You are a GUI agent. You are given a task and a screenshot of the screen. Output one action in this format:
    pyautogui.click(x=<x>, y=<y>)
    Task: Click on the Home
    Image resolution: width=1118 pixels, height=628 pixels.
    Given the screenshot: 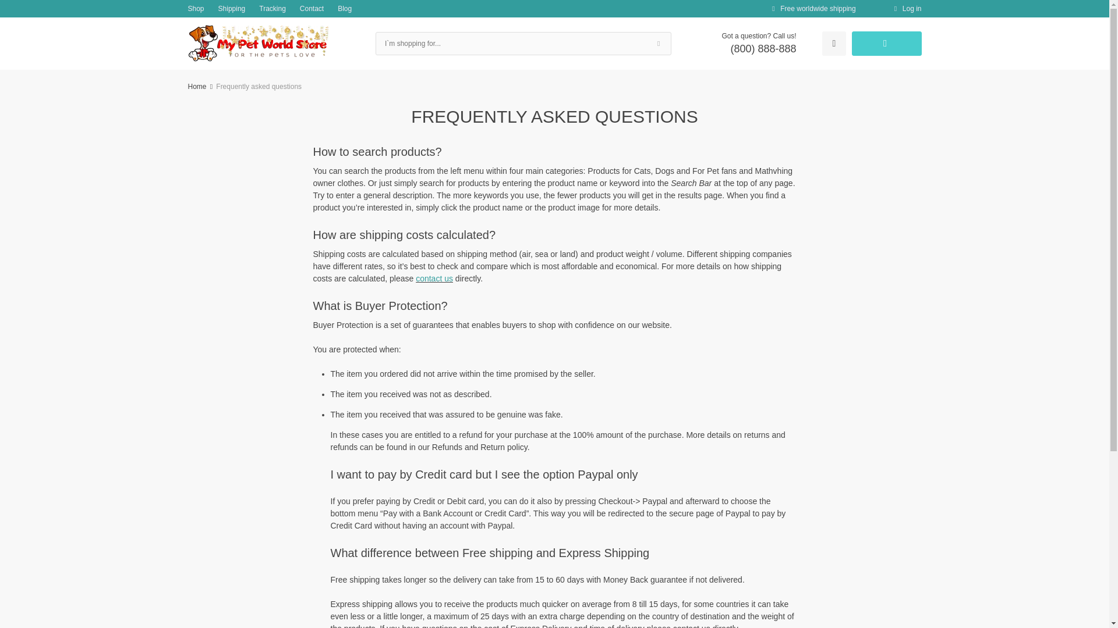 What is the action you would take?
    pyautogui.click(x=197, y=86)
    